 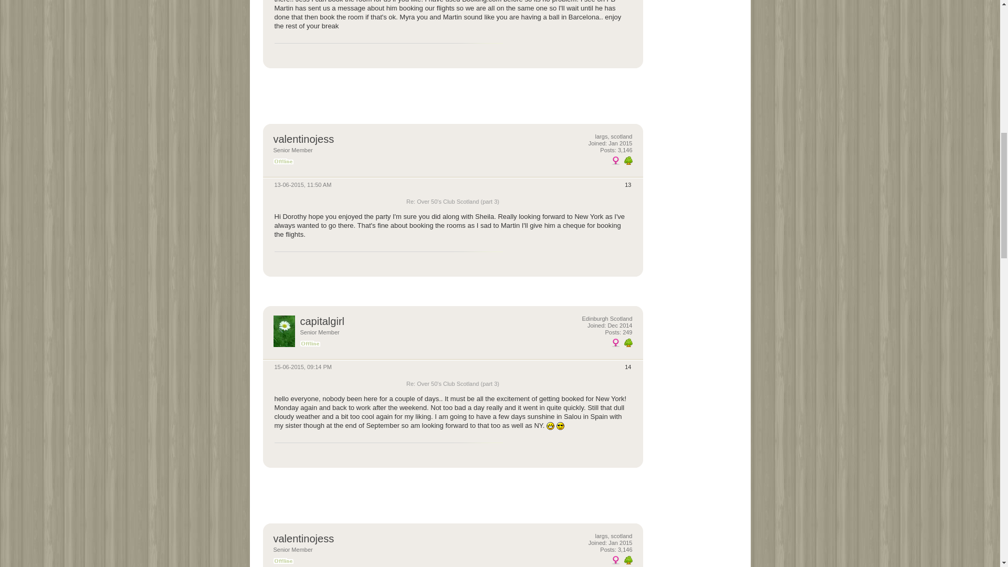 What do you see at coordinates (695, 12) in the screenshot?
I see `Advertisement` at bounding box center [695, 12].